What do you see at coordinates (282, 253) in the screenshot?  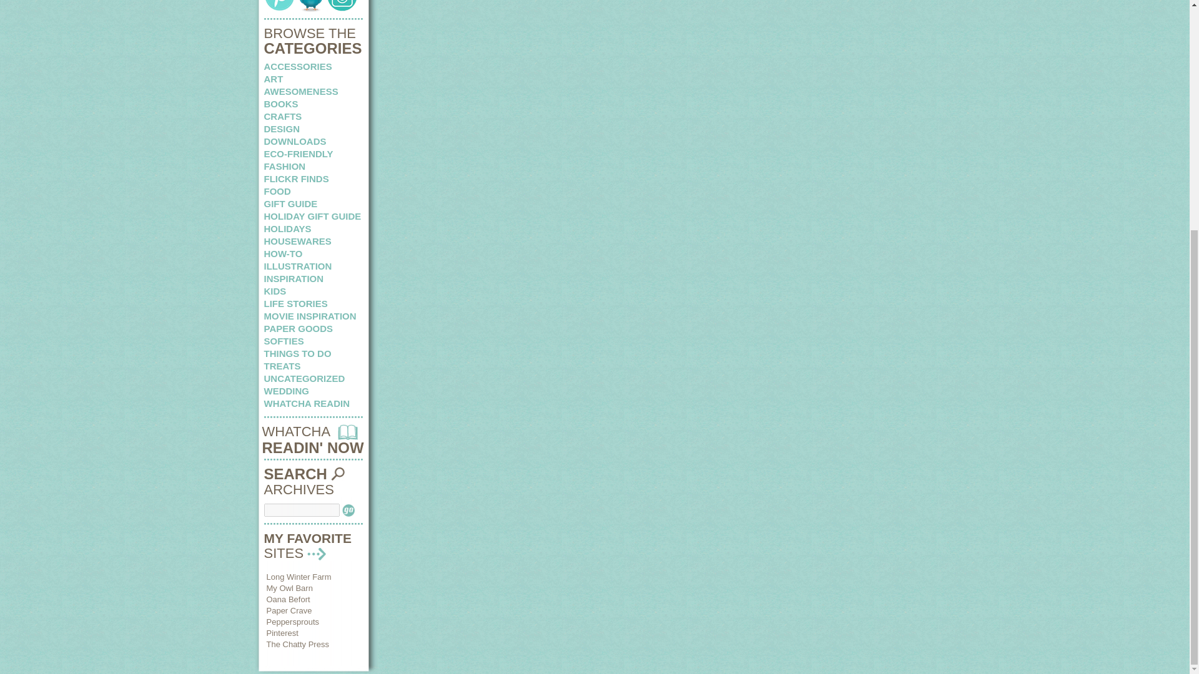 I see `HOW-TO` at bounding box center [282, 253].